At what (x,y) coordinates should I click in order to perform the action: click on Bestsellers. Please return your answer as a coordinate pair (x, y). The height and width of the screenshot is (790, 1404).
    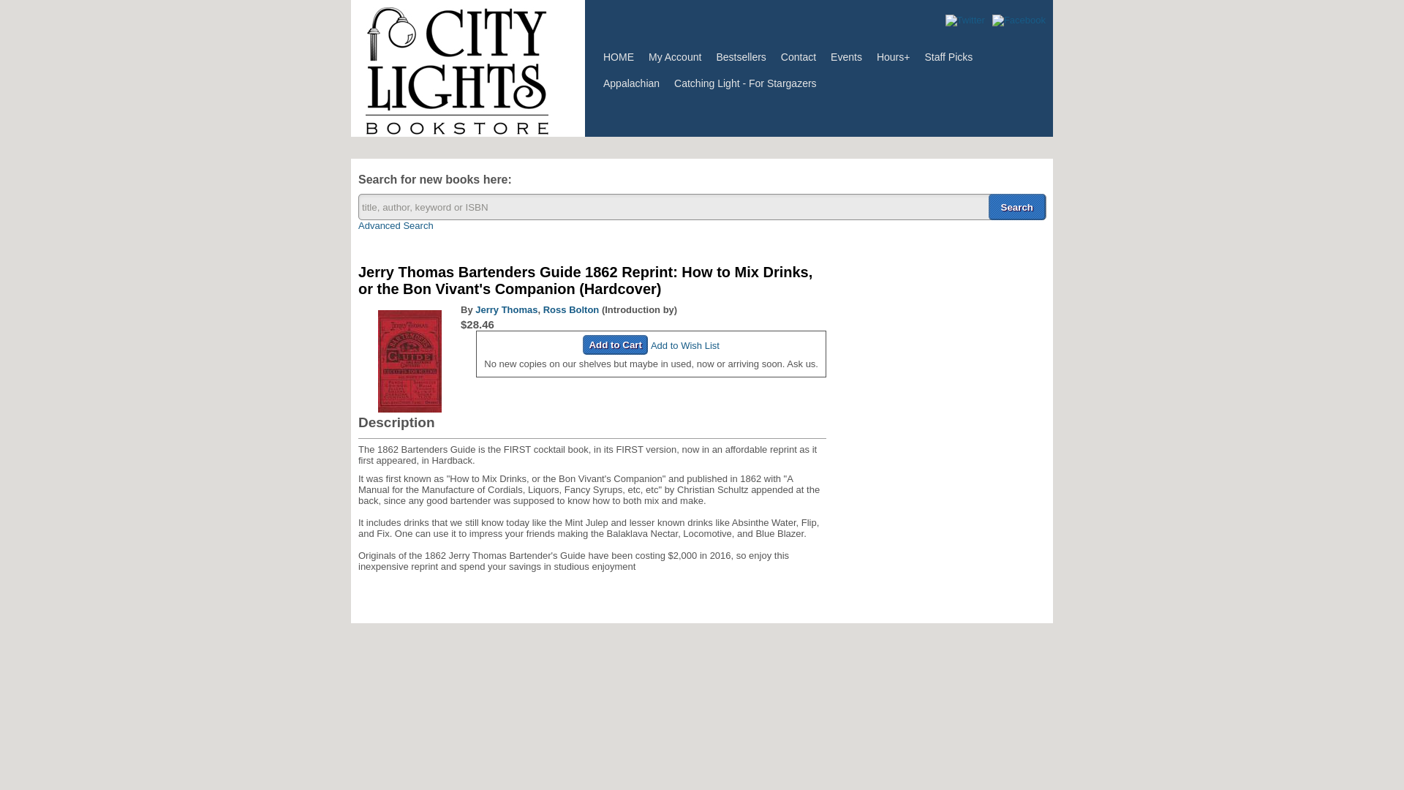
    Looking at the image, I should click on (741, 57).